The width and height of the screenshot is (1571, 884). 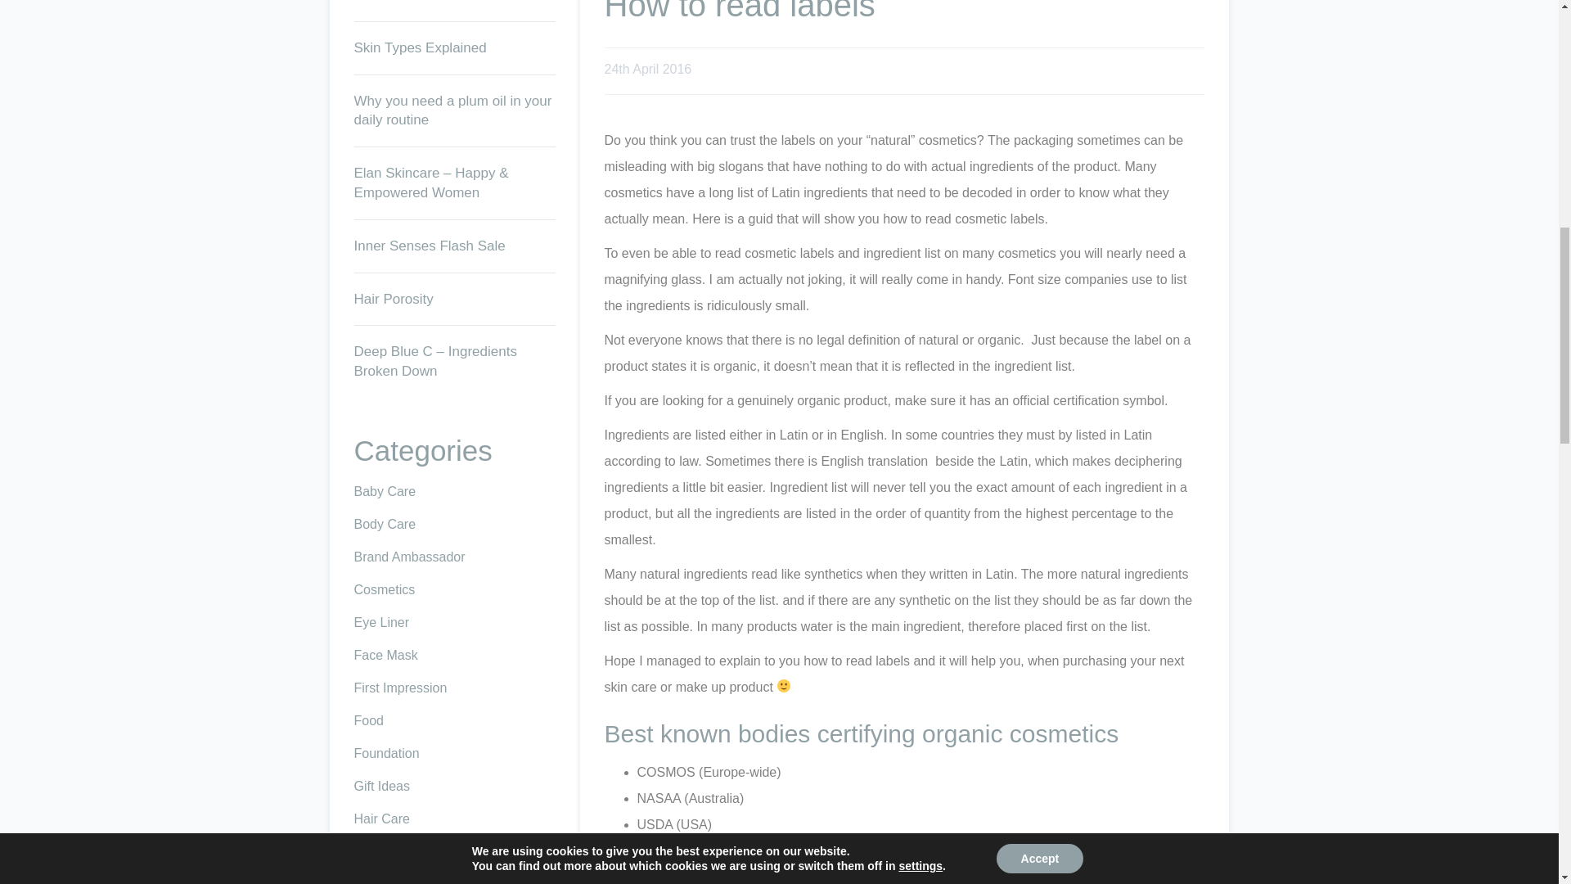 What do you see at coordinates (386, 753) in the screenshot?
I see `Foundation` at bounding box center [386, 753].